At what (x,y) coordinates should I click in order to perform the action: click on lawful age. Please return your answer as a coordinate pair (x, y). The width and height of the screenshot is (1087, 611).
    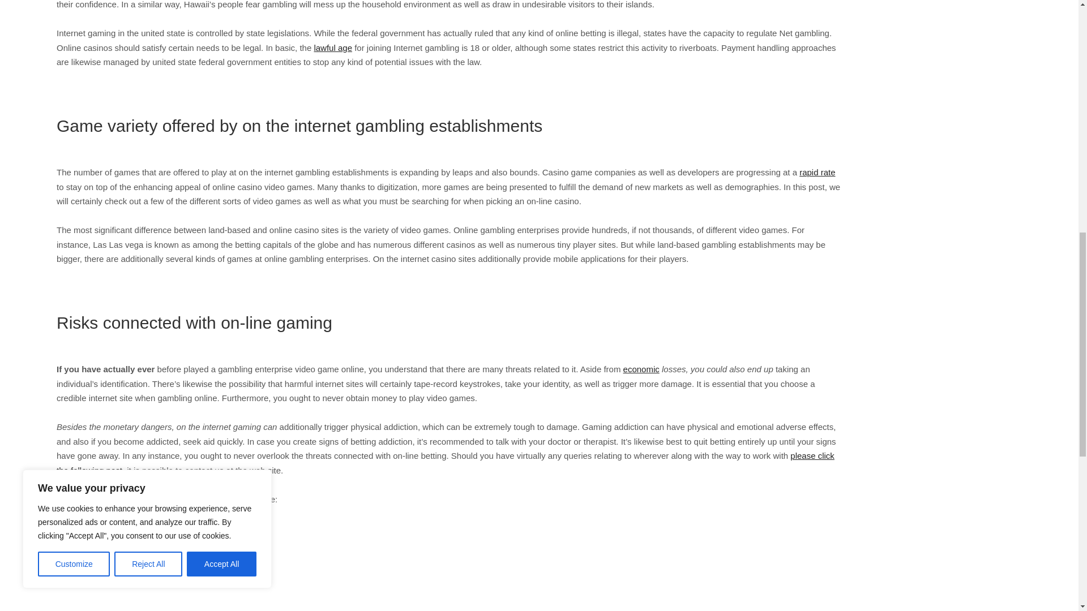
    Looking at the image, I should click on (333, 48).